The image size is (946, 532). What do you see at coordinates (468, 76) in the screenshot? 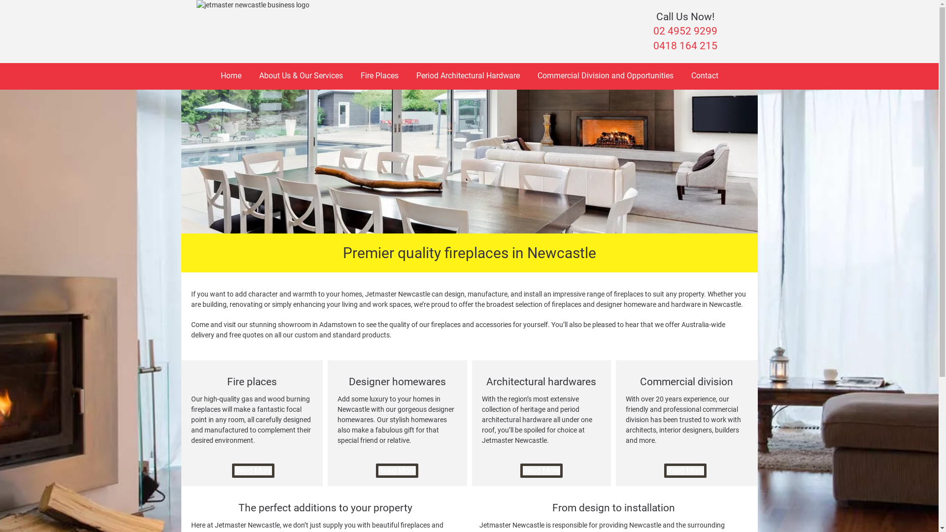
I see `Period Architectural Hardware` at bounding box center [468, 76].